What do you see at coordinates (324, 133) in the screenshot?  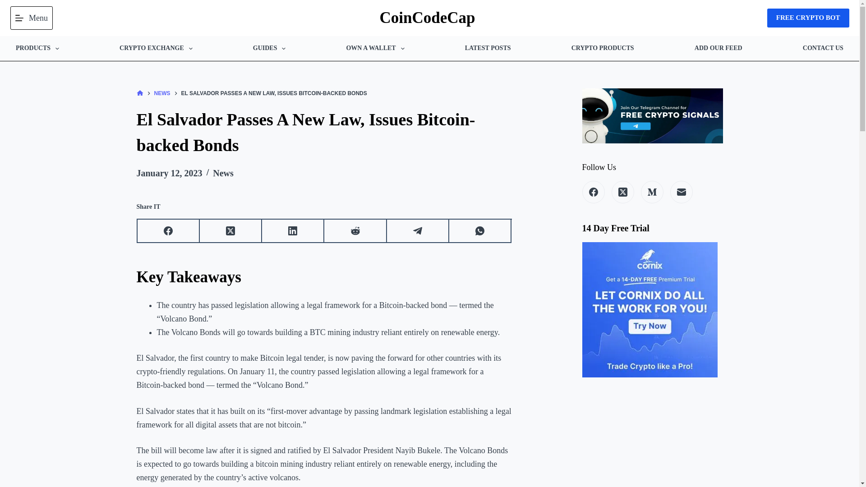 I see `El Salvador Passes A New Law, Issues Bitcoin-backed Bonds` at bounding box center [324, 133].